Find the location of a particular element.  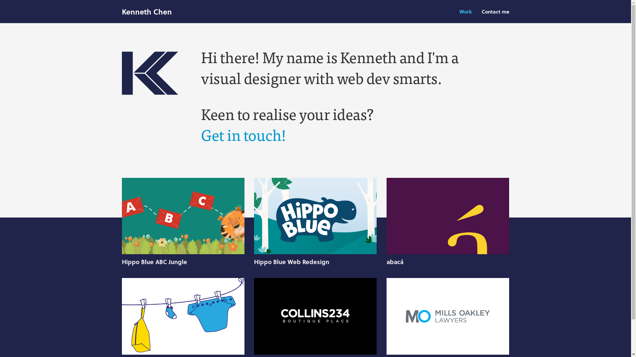

Get in touch! is located at coordinates (244, 134).